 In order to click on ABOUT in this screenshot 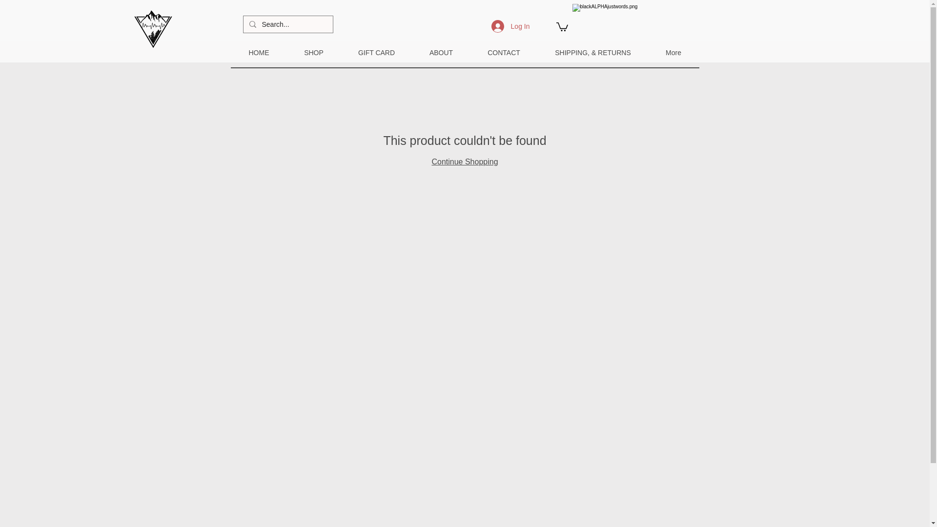, I will do `click(441, 53)`.